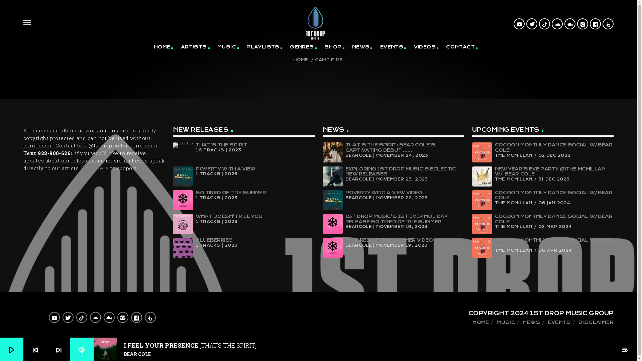 This screenshot has width=642, height=361. I want to click on COCOON MONTHLY DANCE SOCIAL W/BEAR COLE, so click(554, 243).